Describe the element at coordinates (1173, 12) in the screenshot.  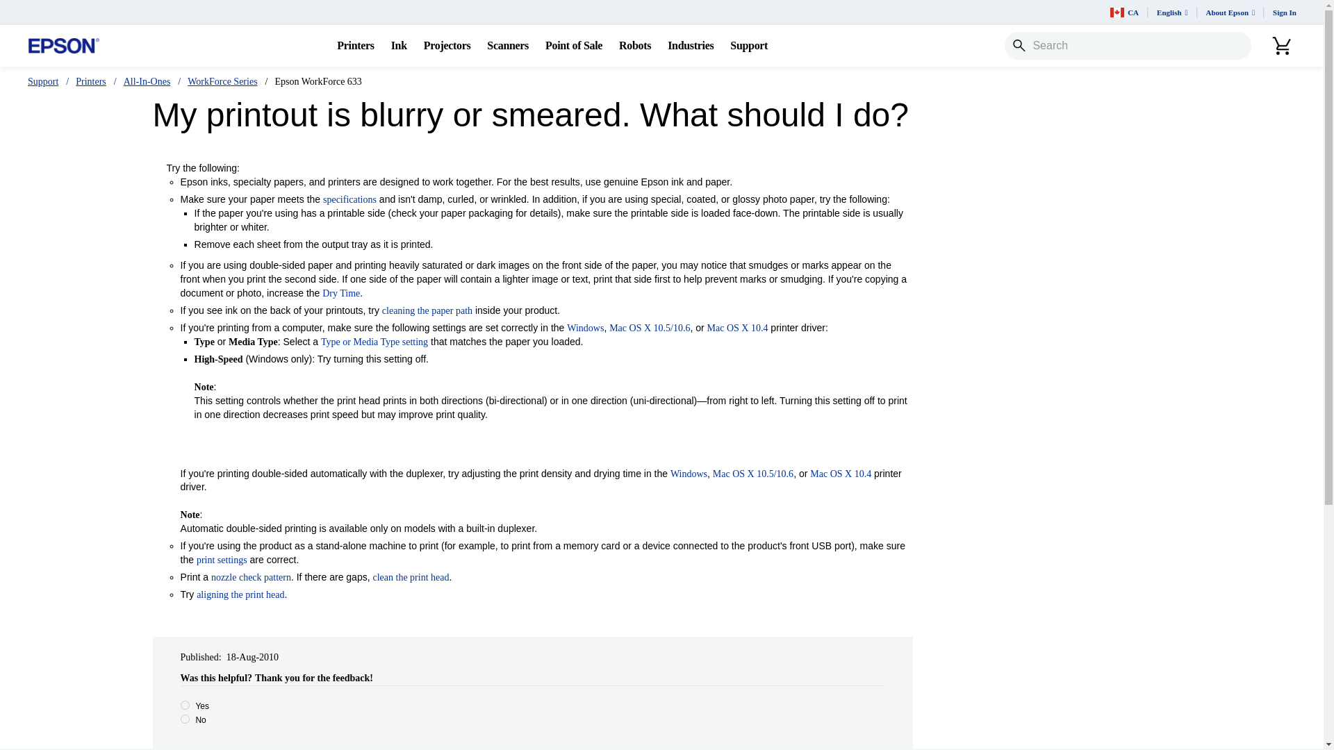
I see `English` at that location.